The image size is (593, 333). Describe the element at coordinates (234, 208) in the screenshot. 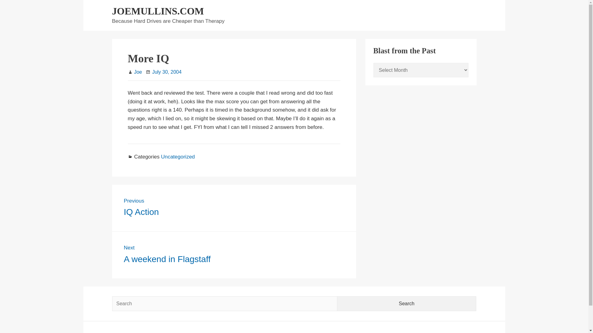

I see `JOEMULLINS.COM` at that location.